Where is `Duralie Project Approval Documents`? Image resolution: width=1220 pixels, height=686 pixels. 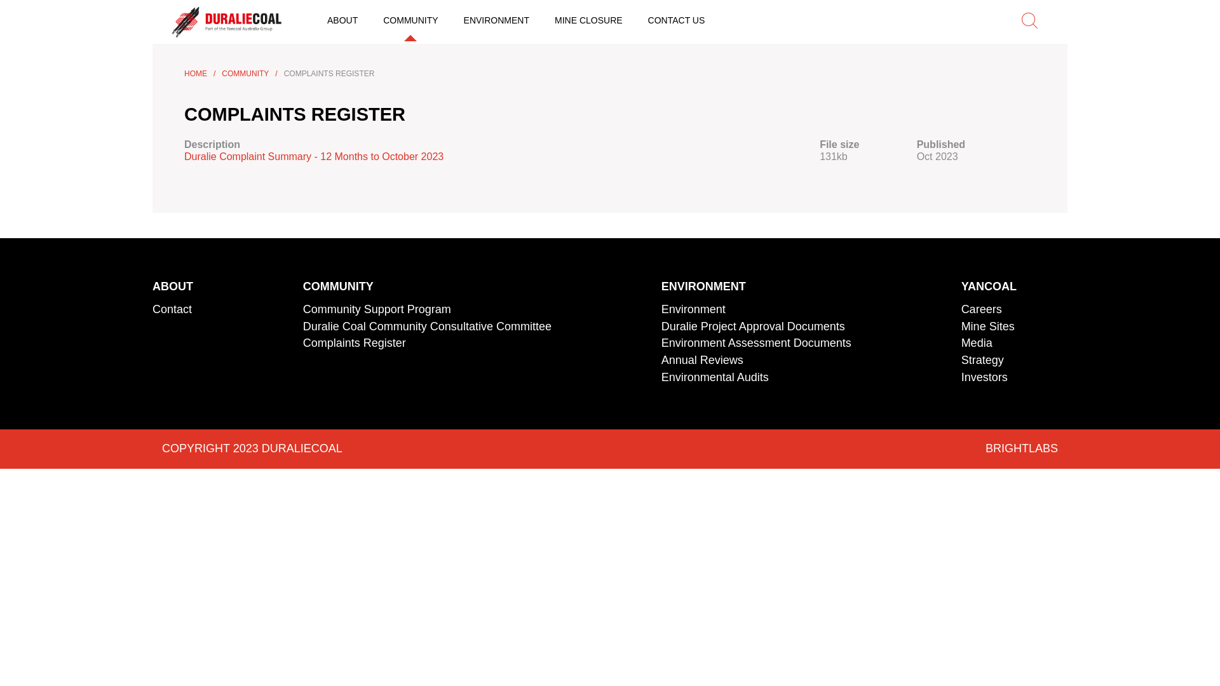 Duralie Project Approval Documents is located at coordinates (754, 326).